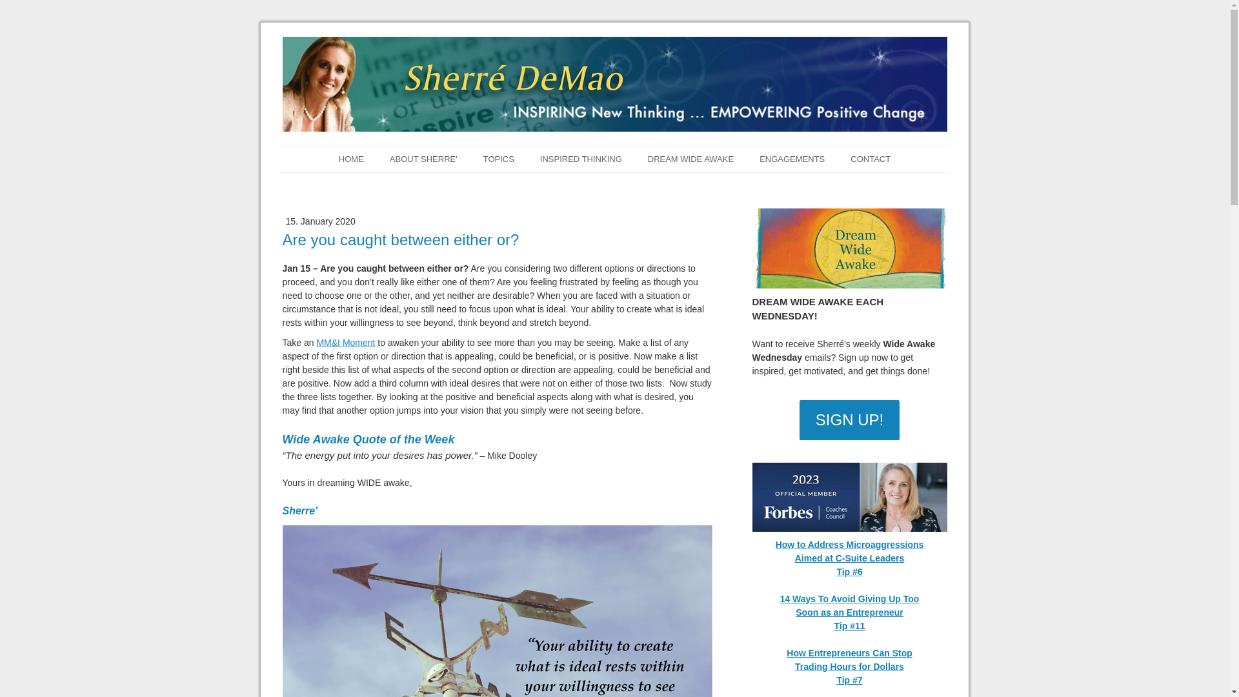  Describe the element at coordinates (849, 558) in the screenshot. I see `Aimed at C-Suite Leaders` at that location.